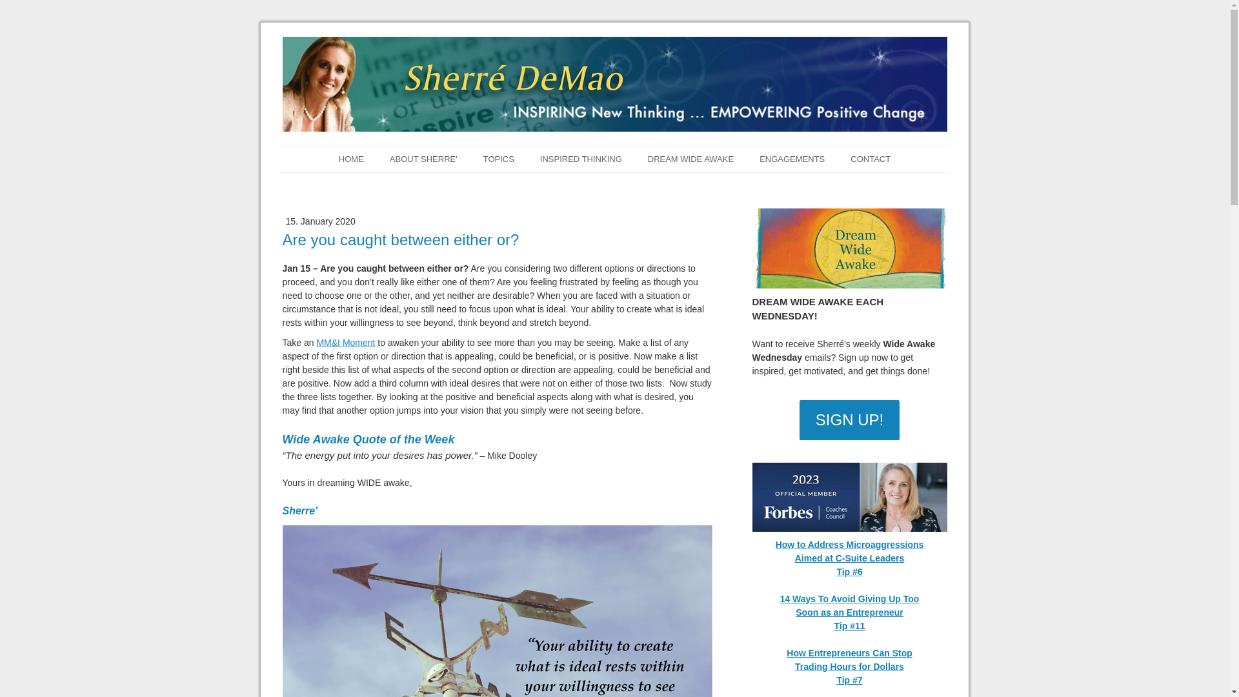  Describe the element at coordinates (849, 558) in the screenshot. I see `Aimed at C-Suite Leaders` at that location.